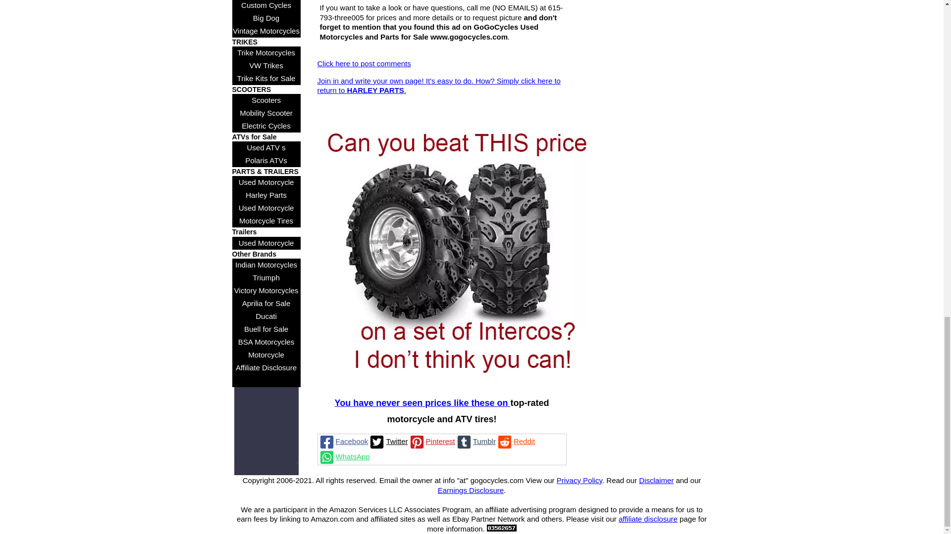 Image resolution: width=951 pixels, height=534 pixels. Describe the element at coordinates (475, 442) in the screenshot. I see `Tumblr` at that location.